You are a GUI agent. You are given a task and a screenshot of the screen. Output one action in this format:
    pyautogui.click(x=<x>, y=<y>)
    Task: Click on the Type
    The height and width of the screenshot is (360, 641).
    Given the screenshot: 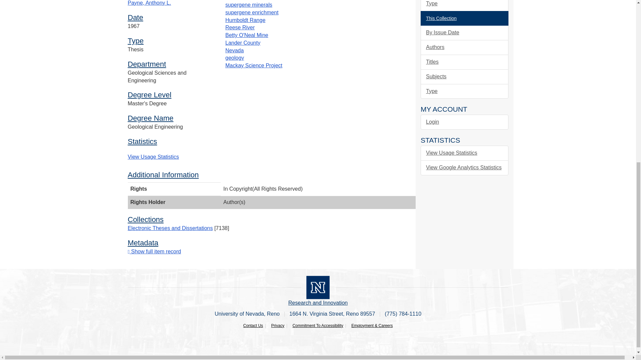 What is the action you would take?
    pyautogui.click(x=464, y=91)
    